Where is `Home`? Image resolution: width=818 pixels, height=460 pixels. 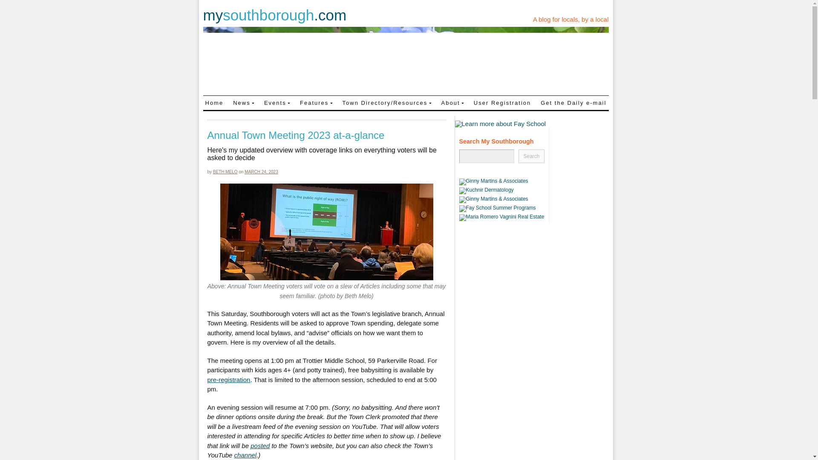 Home is located at coordinates (214, 102).